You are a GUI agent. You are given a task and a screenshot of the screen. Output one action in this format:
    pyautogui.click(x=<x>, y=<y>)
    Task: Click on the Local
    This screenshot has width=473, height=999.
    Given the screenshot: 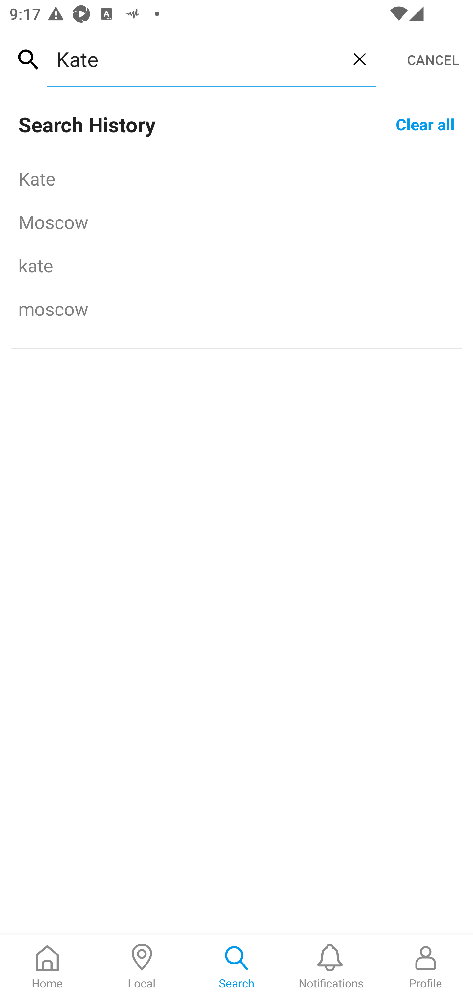 What is the action you would take?
    pyautogui.click(x=142, y=967)
    